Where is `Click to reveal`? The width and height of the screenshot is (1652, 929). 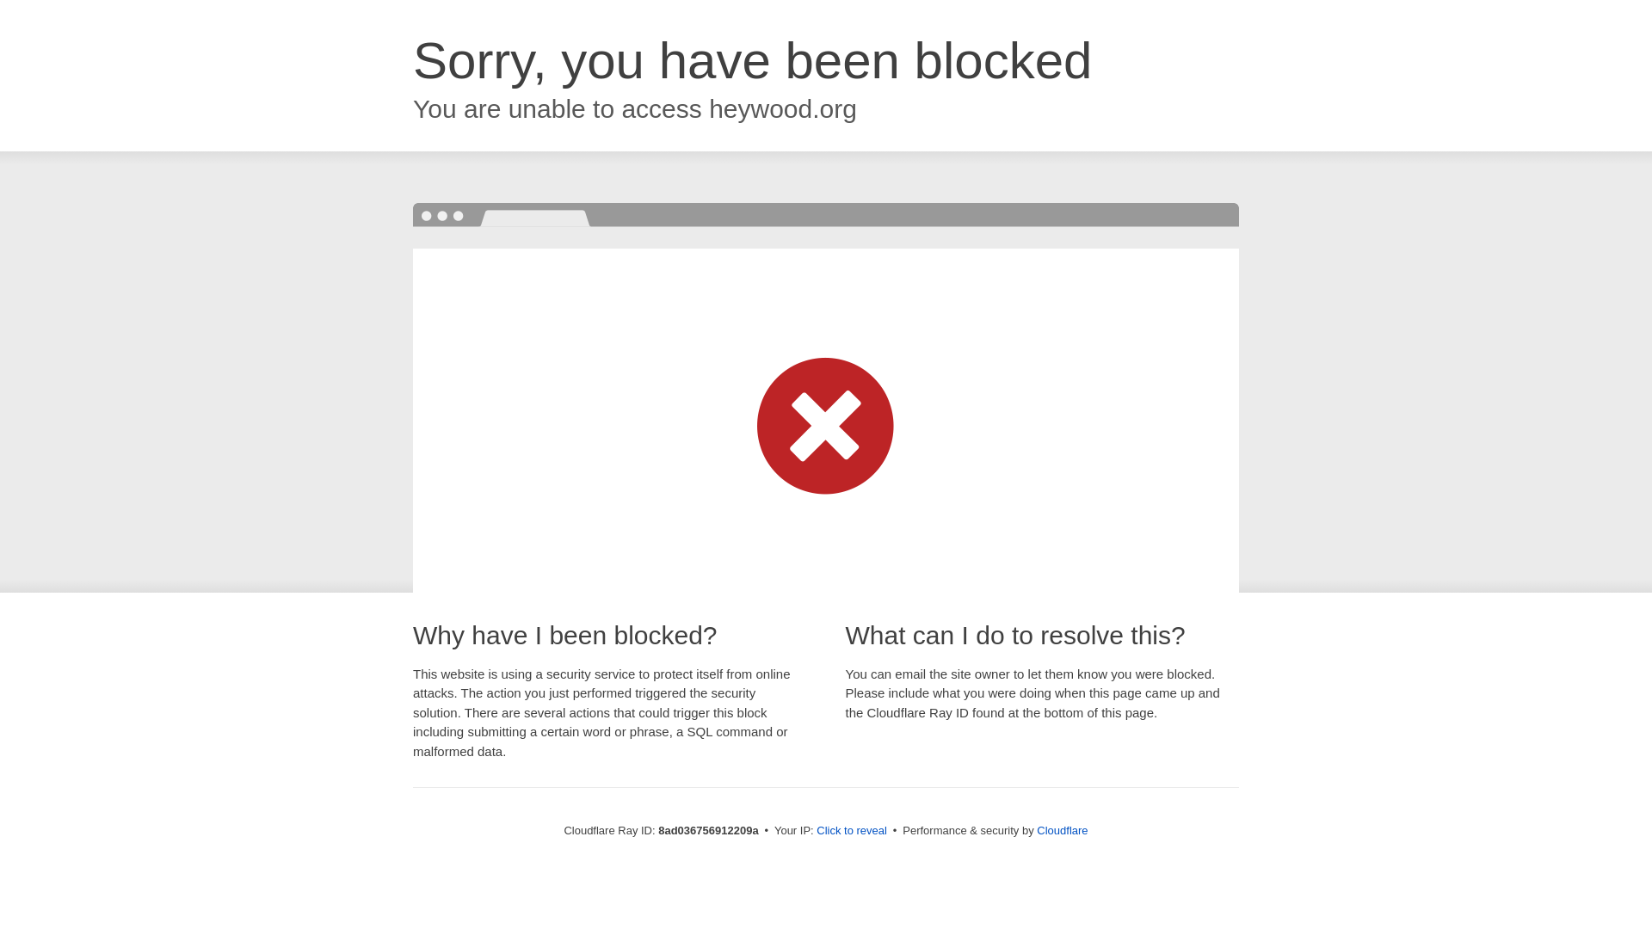 Click to reveal is located at coordinates (852, 831).